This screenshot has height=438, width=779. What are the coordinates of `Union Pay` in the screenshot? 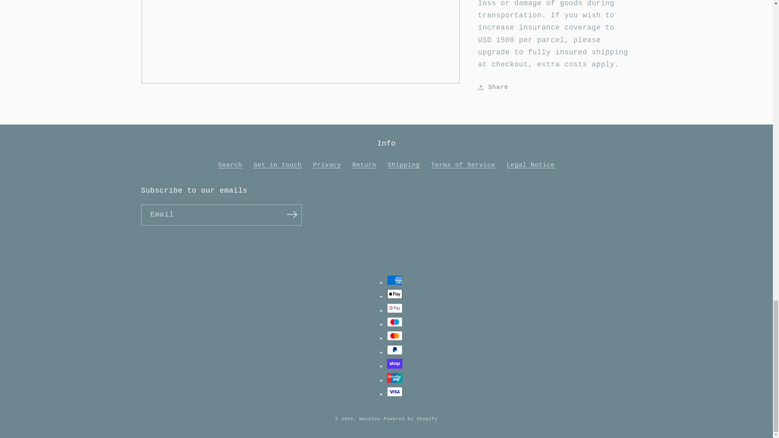 It's located at (395, 377).